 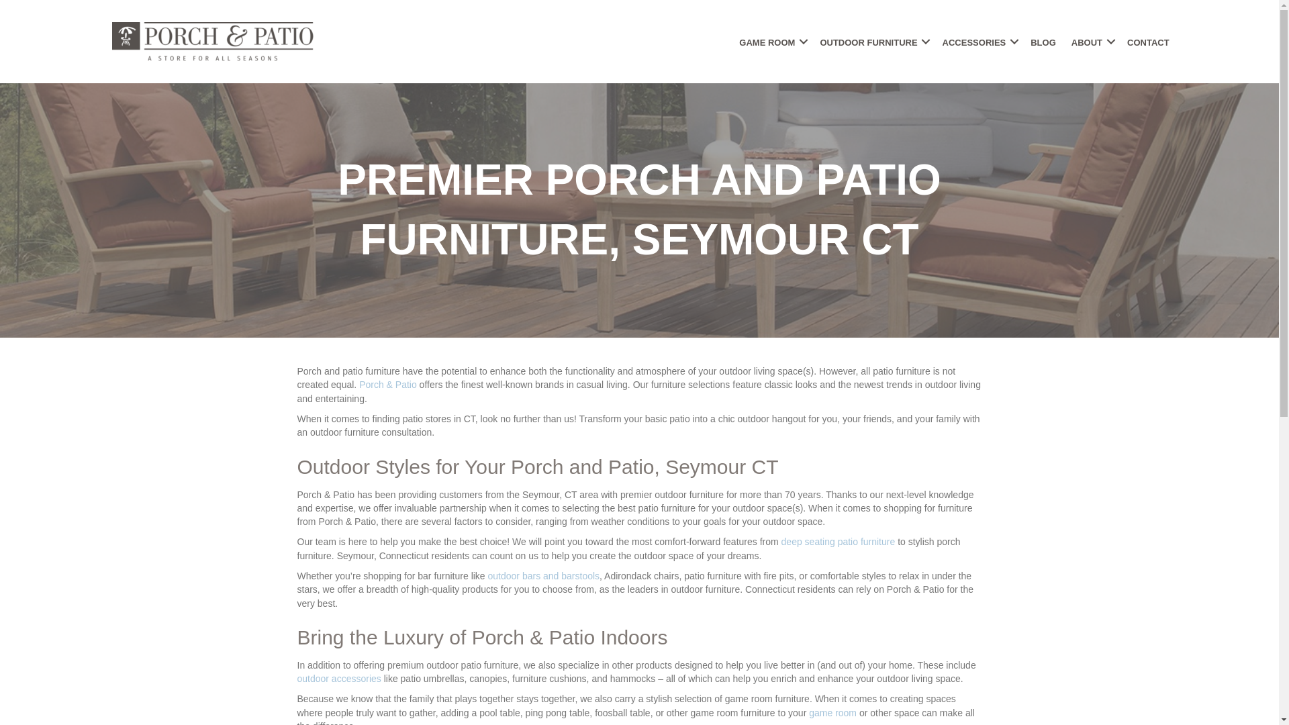 I want to click on outdoor bars and barstools, so click(x=544, y=576).